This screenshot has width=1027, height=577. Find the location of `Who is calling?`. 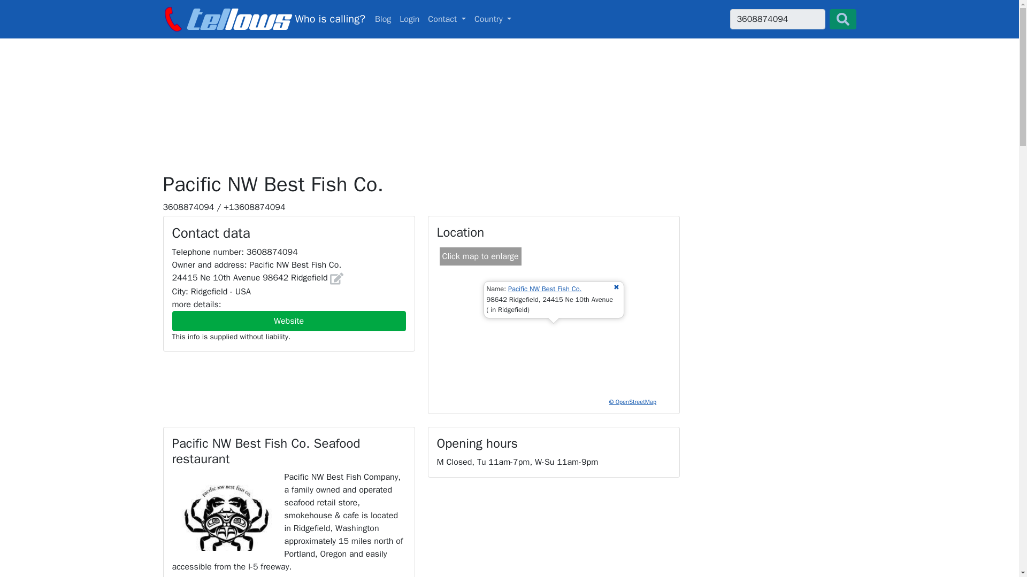

Who is calling? is located at coordinates (509, 19).